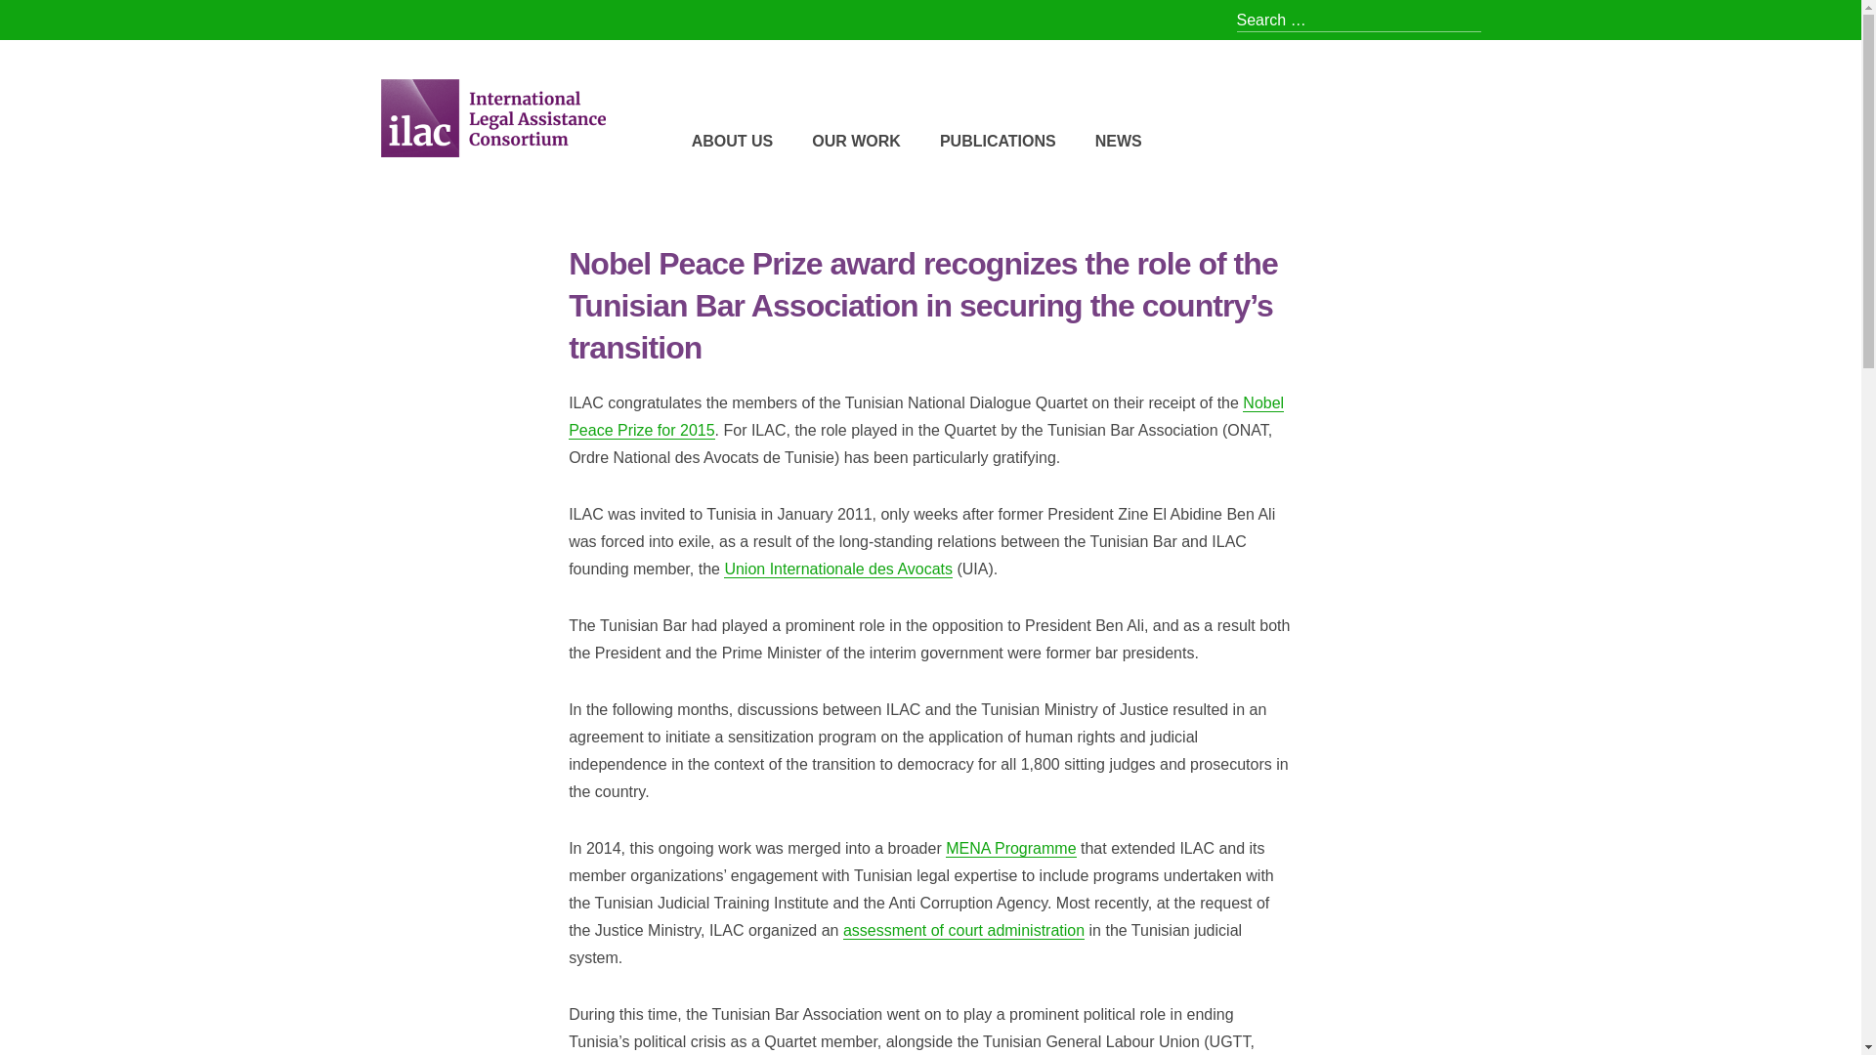  Describe the element at coordinates (997, 141) in the screenshot. I see `PUBLICATIONS` at that location.